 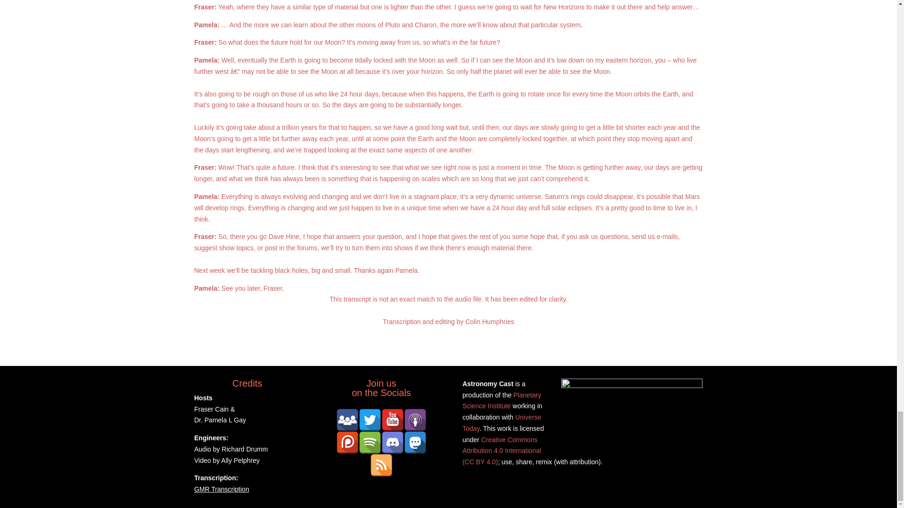 What do you see at coordinates (347, 420) in the screenshot?
I see `Facebook Group` at bounding box center [347, 420].